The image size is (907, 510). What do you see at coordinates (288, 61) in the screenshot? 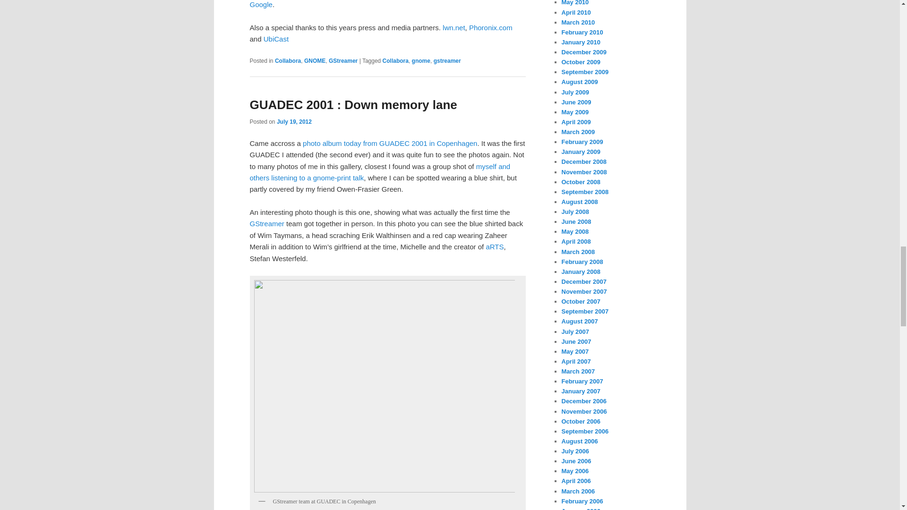
I see `Collabora` at bounding box center [288, 61].